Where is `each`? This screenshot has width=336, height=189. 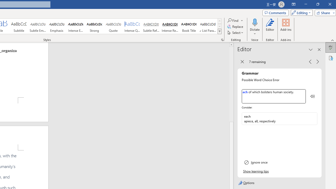 each is located at coordinates (275, 119).